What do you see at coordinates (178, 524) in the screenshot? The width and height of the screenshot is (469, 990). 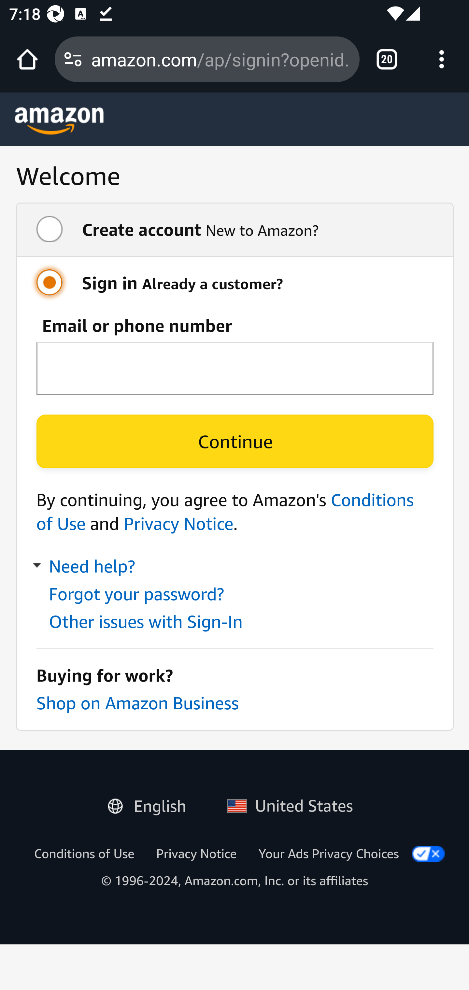 I see `Privacy Notice` at bounding box center [178, 524].